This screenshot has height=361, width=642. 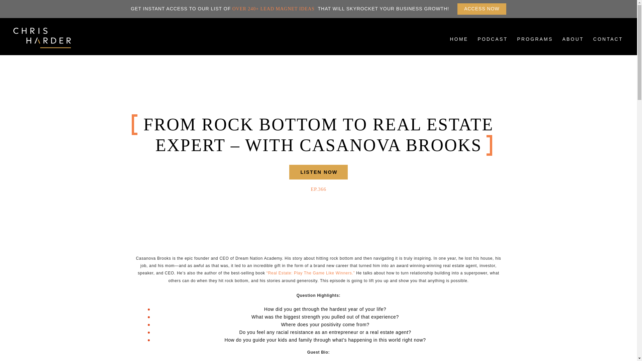 What do you see at coordinates (481, 9) in the screenshot?
I see `ACCESS NOW` at bounding box center [481, 9].